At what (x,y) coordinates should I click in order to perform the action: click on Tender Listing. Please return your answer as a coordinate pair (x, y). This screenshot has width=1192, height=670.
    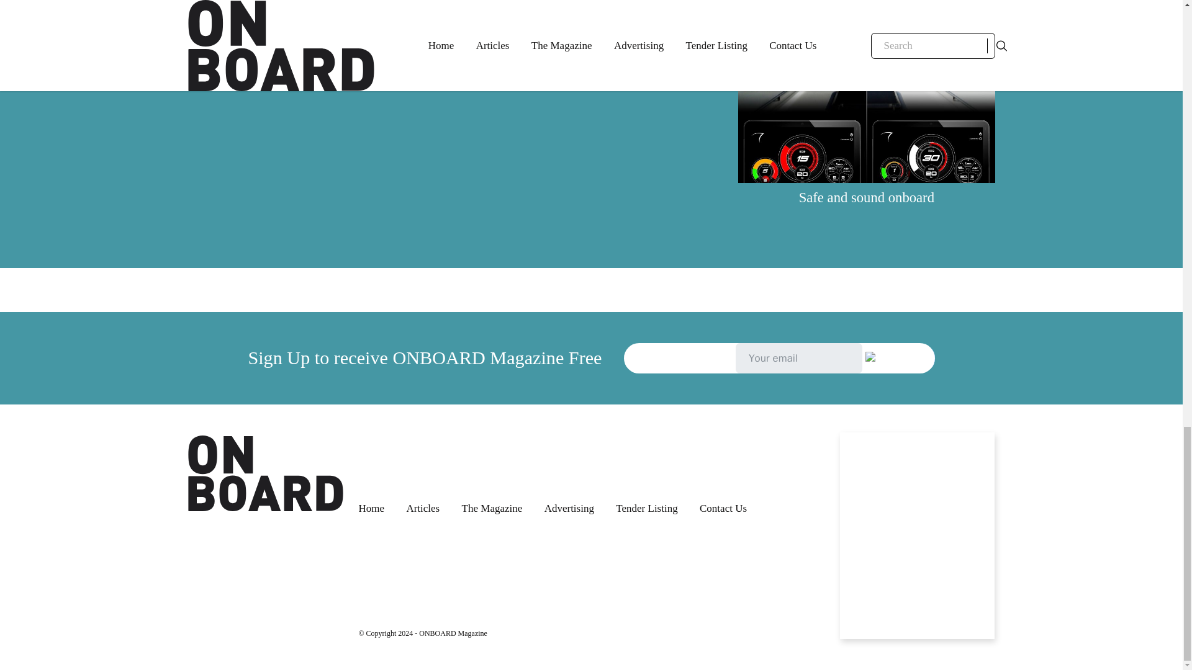
    Looking at the image, I should click on (646, 508).